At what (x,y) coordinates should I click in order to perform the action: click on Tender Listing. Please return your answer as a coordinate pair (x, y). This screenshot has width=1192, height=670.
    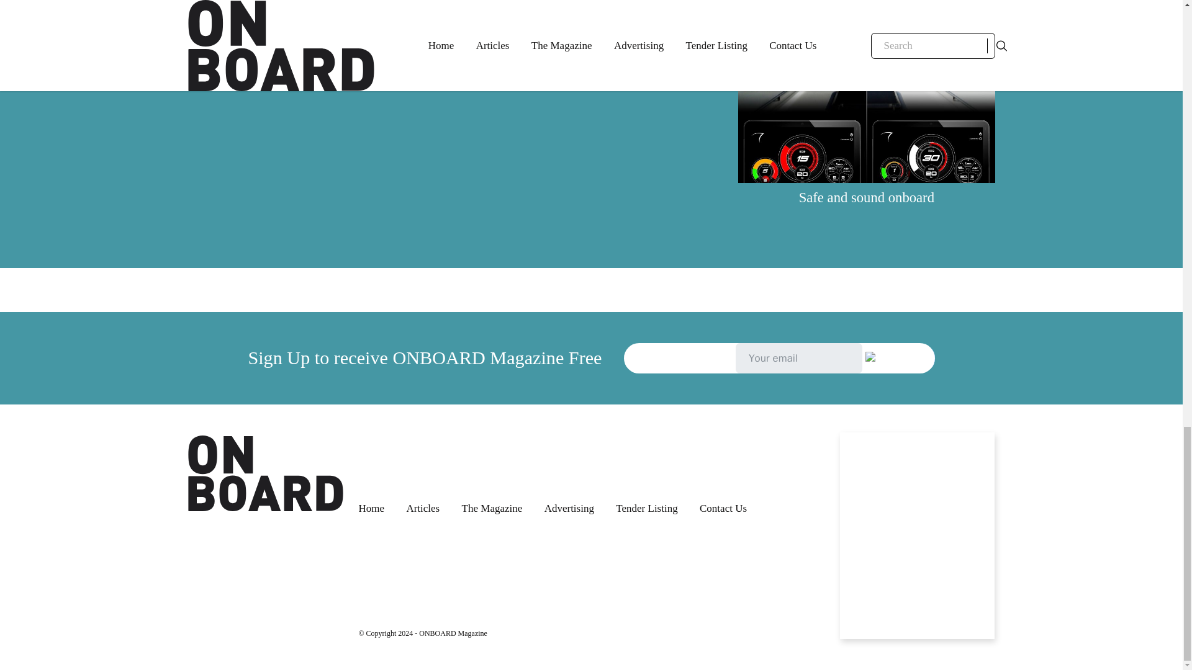
    Looking at the image, I should click on (646, 508).